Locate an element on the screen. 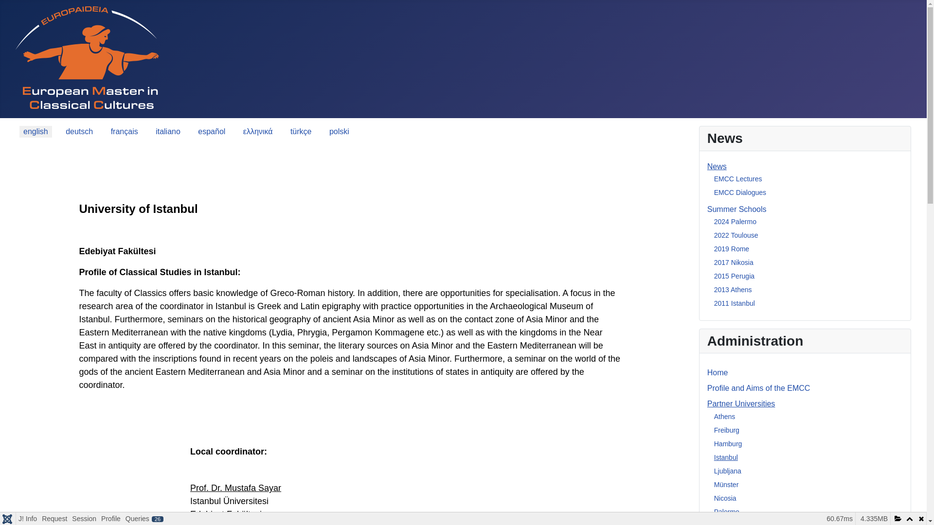  Palermo is located at coordinates (727, 511).